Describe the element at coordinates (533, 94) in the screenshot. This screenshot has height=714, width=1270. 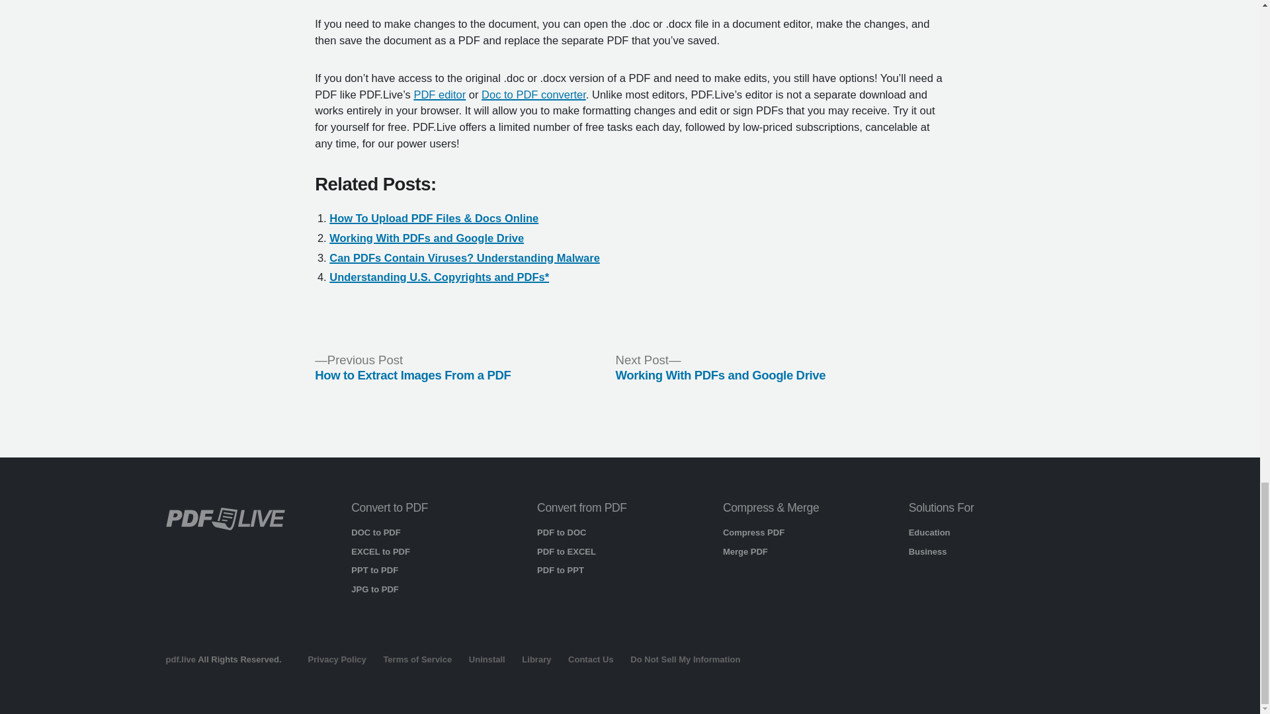
I see `Doc to PDF converter` at that location.